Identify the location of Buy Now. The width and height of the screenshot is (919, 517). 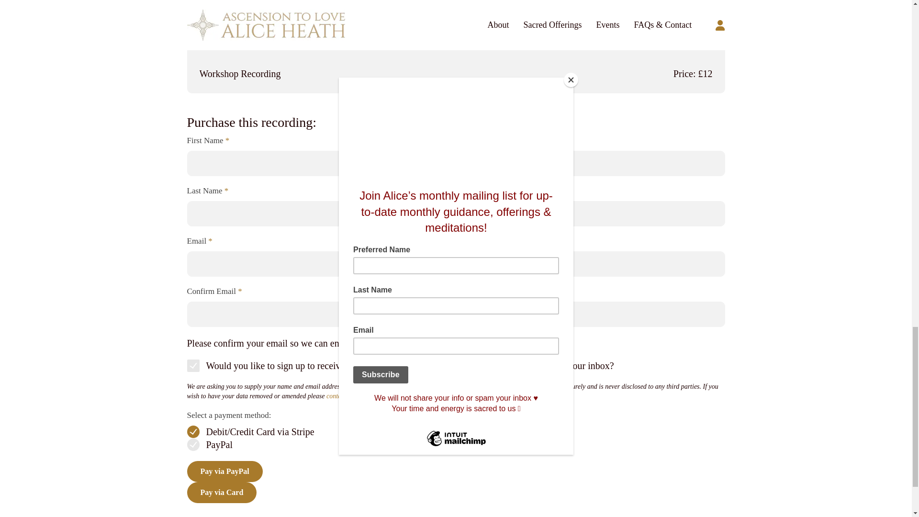
(214, 1).